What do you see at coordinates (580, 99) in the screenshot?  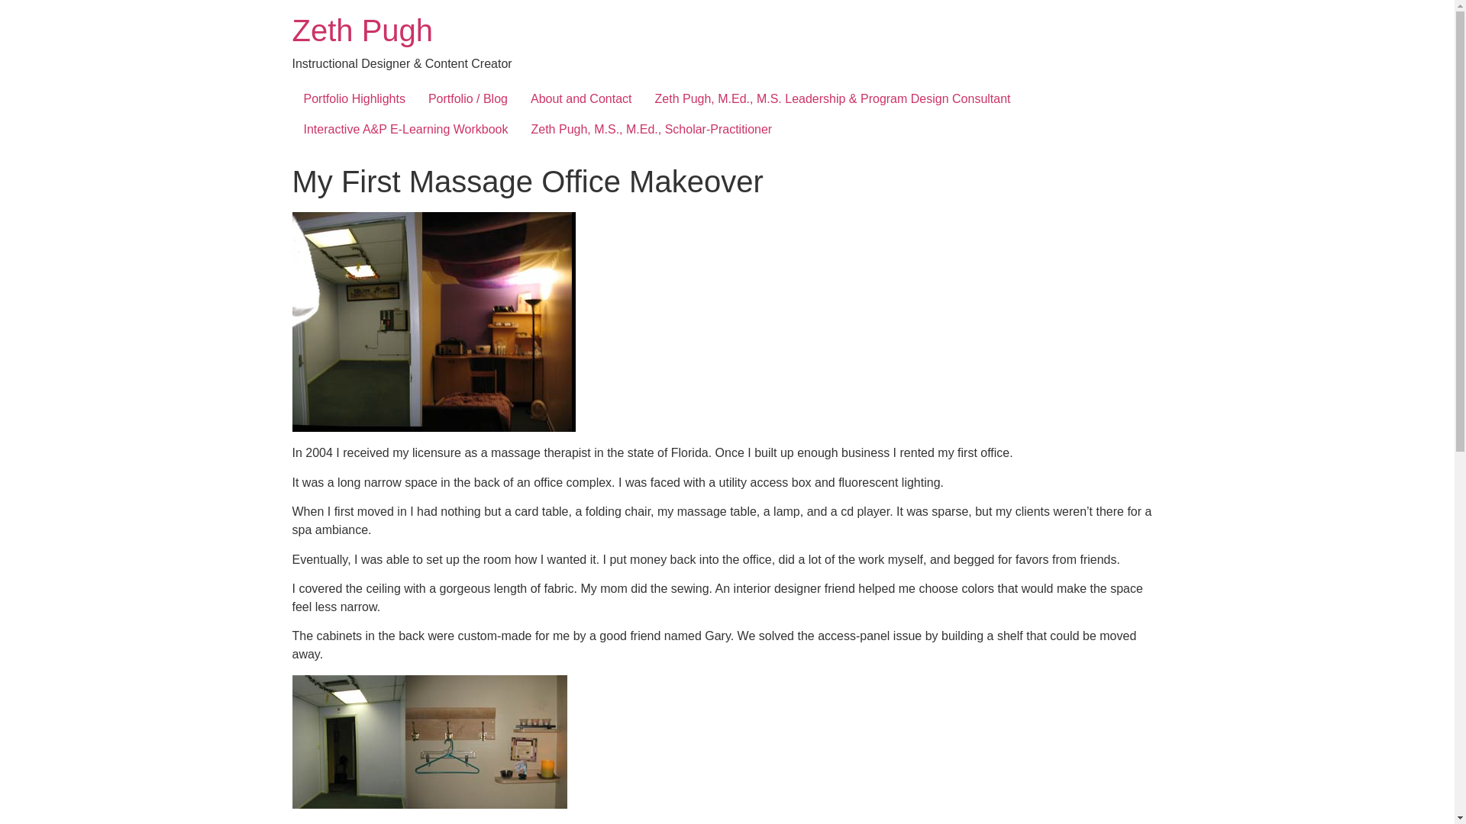 I see `About and Contact` at bounding box center [580, 99].